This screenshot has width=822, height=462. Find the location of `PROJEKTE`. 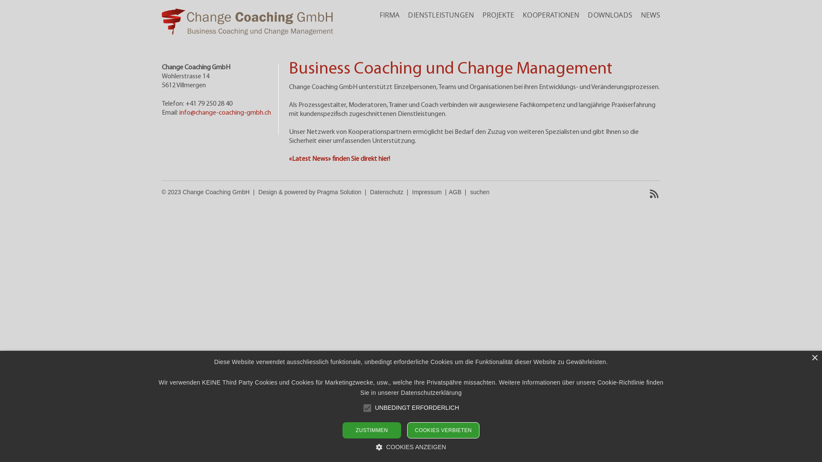

PROJEKTE is located at coordinates (498, 15).